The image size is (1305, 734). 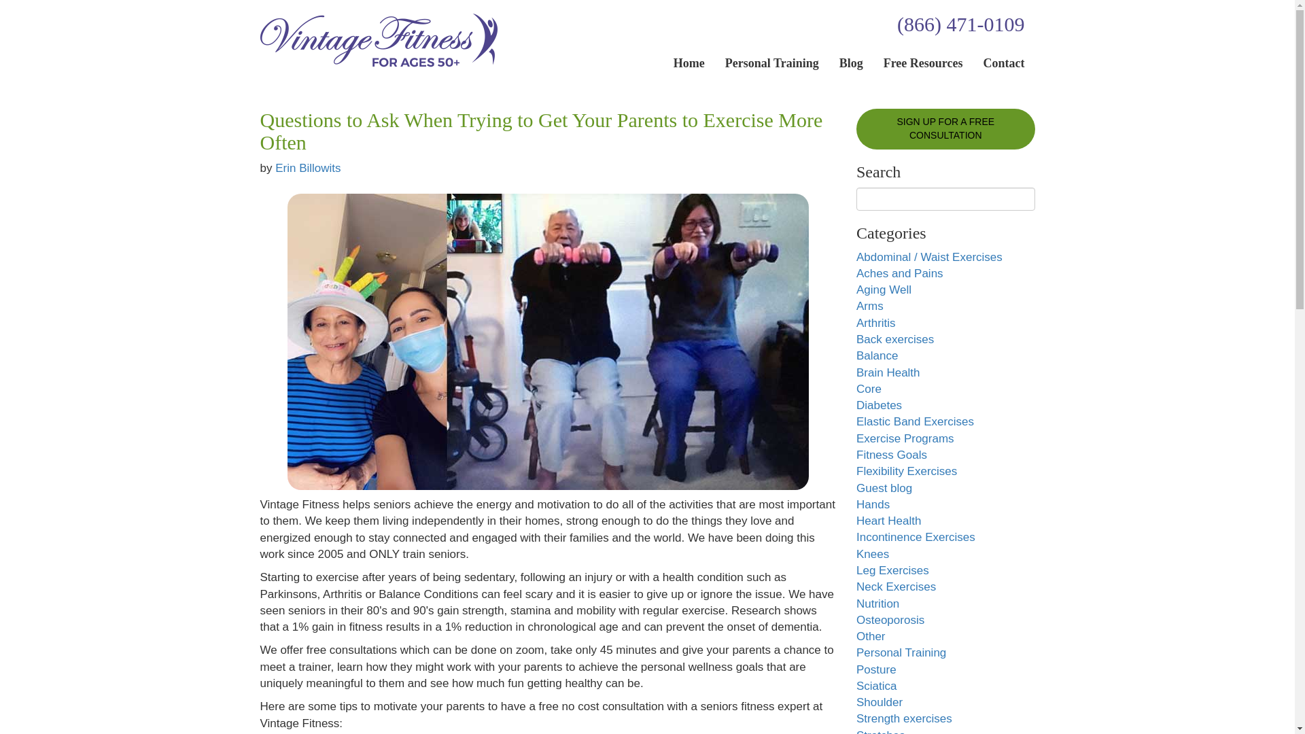 I want to click on Balance, so click(x=877, y=356).